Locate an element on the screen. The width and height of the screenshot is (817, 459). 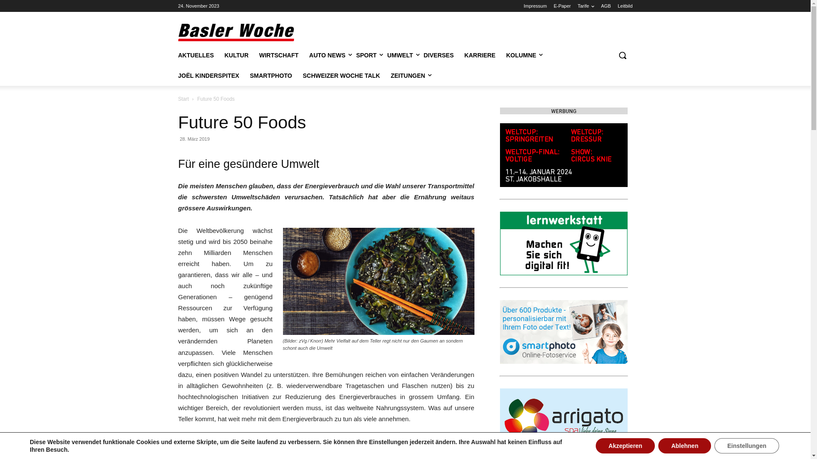
SPORT is located at coordinates (366, 55).